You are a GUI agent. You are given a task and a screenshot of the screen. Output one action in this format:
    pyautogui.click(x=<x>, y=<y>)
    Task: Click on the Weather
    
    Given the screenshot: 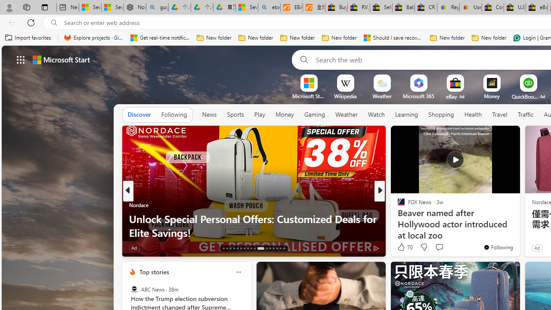 What is the action you would take?
    pyautogui.click(x=346, y=115)
    